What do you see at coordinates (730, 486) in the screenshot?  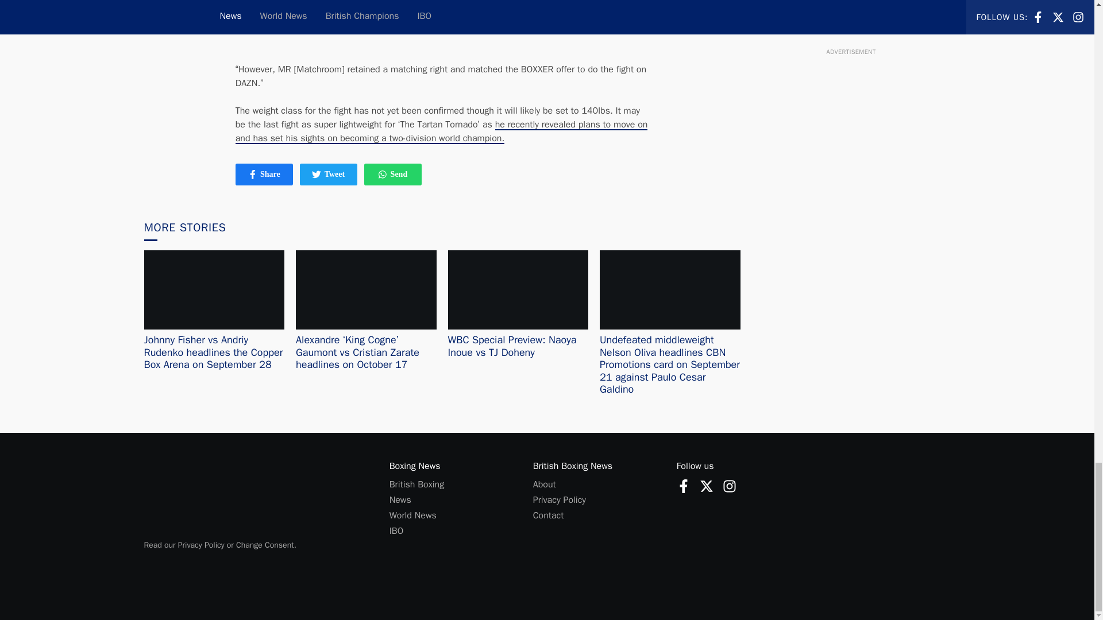 I see `About` at bounding box center [730, 486].